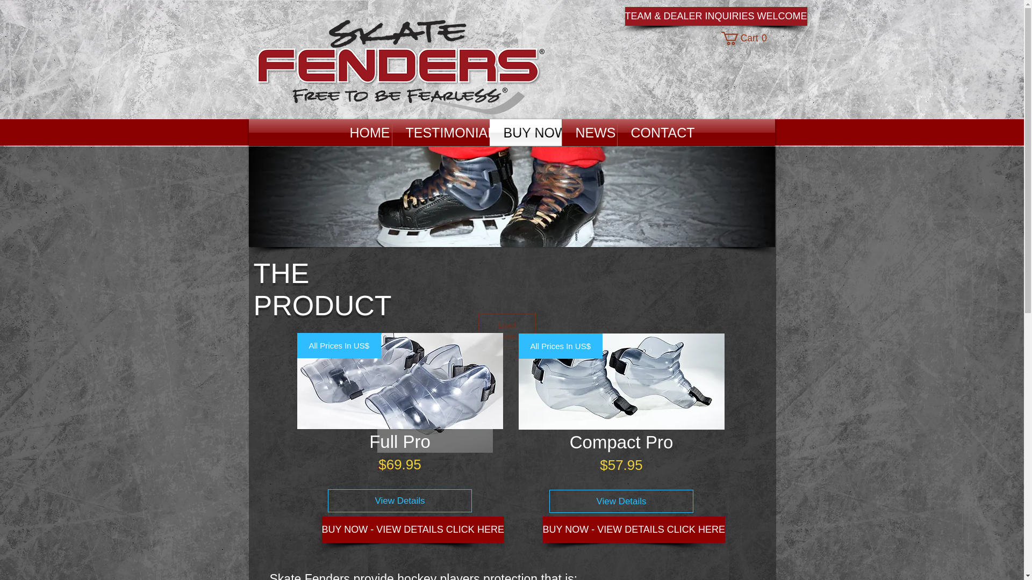 Image resolution: width=1032 pixels, height=580 pixels. I want to click on NEWS, so click(590, 133).